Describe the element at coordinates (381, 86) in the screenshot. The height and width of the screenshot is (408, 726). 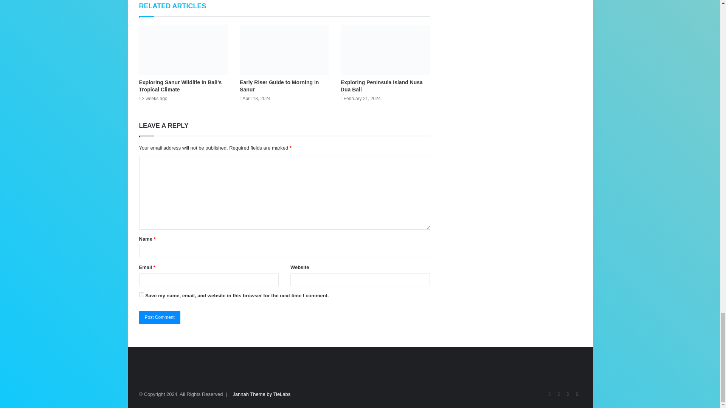
I see `Exploring Peninsula Island Nusa Dua Bali` at that location.